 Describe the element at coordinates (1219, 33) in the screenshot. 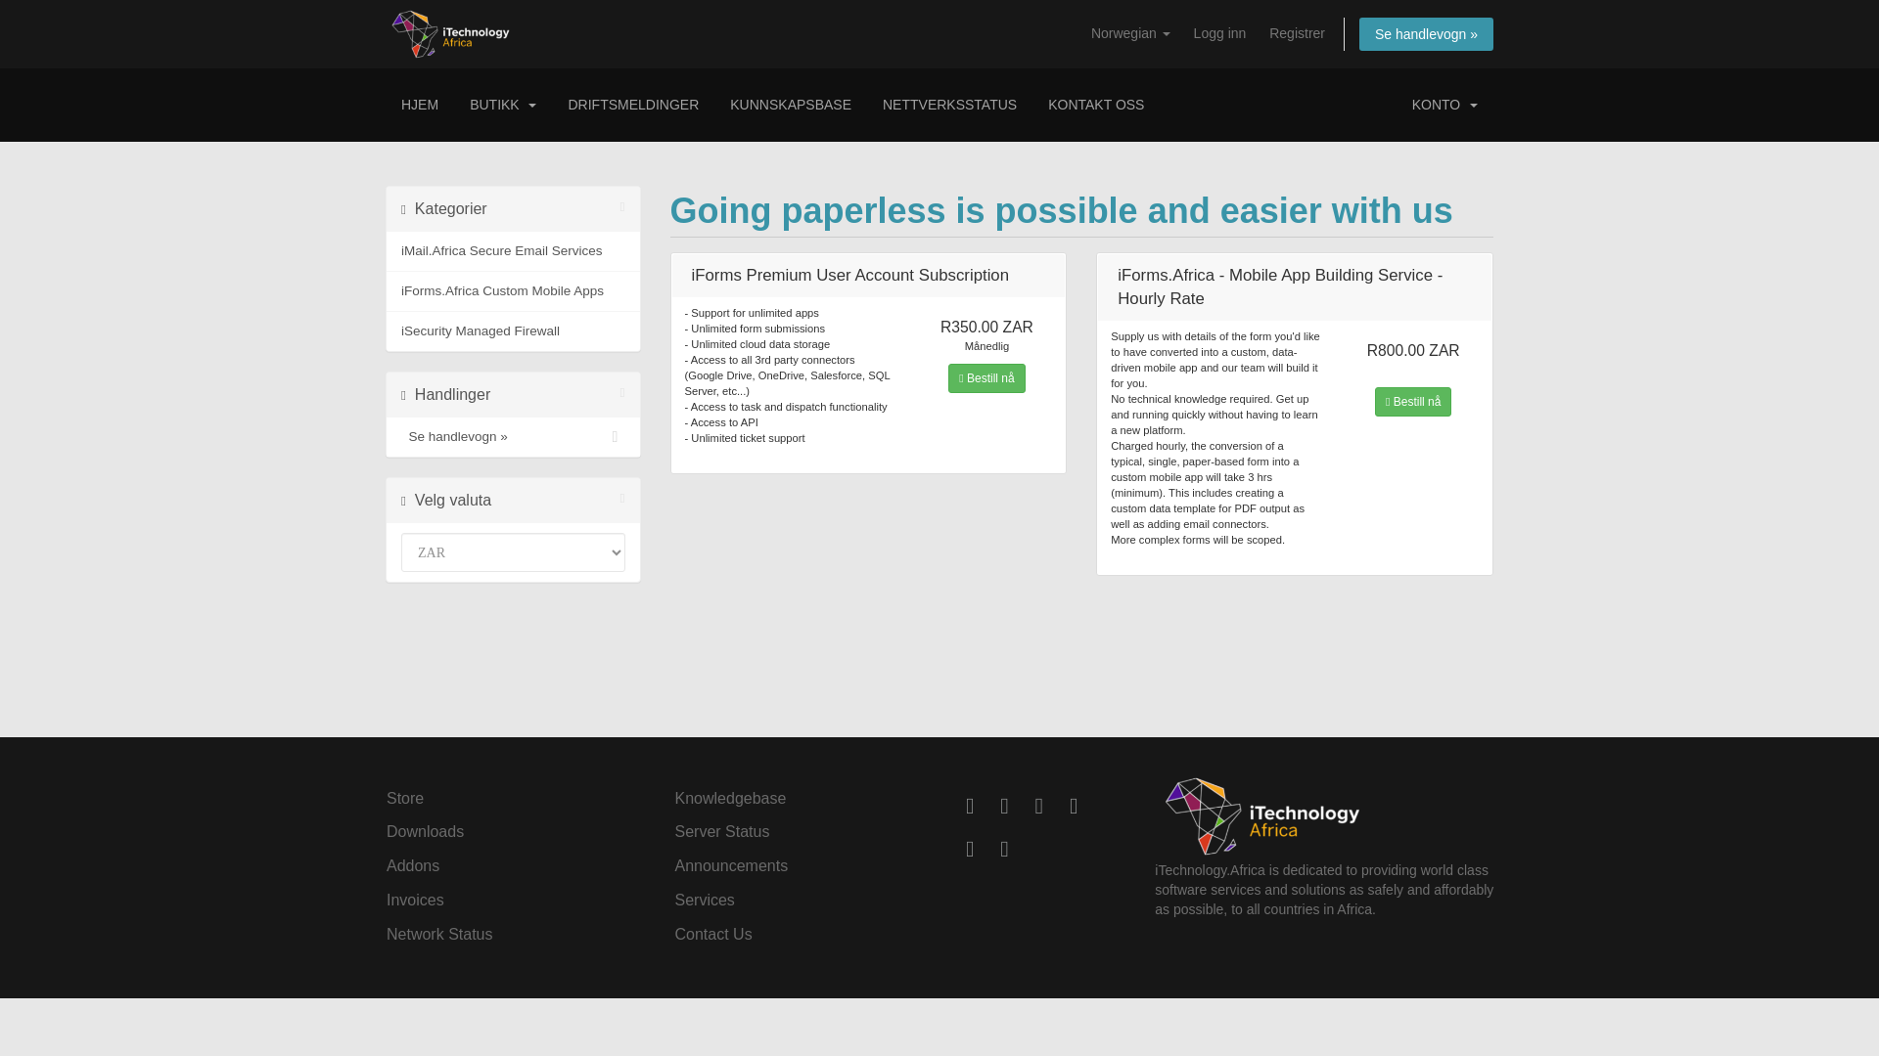

I see `Logg inn` at that location.